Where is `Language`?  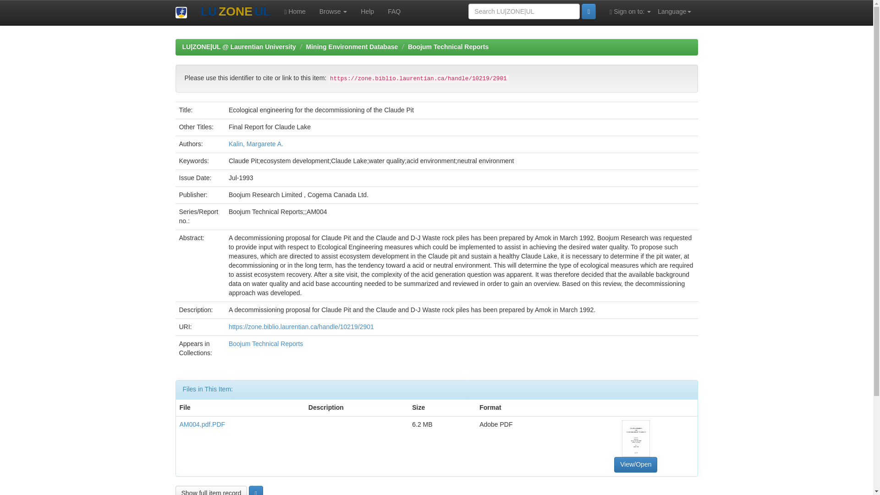 Language is located at coordinates (674, 11).